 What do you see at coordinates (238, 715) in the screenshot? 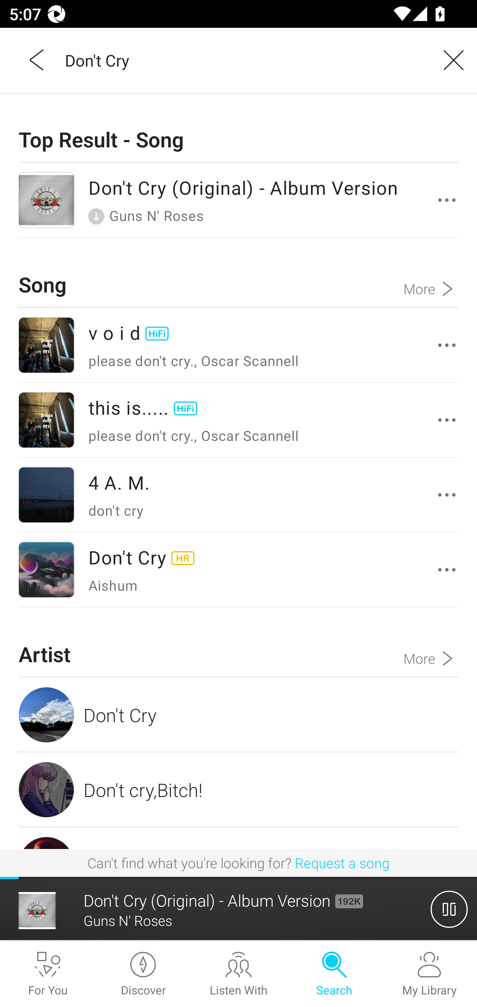
I see `Don't Cry` at bounding box center [238, 715].